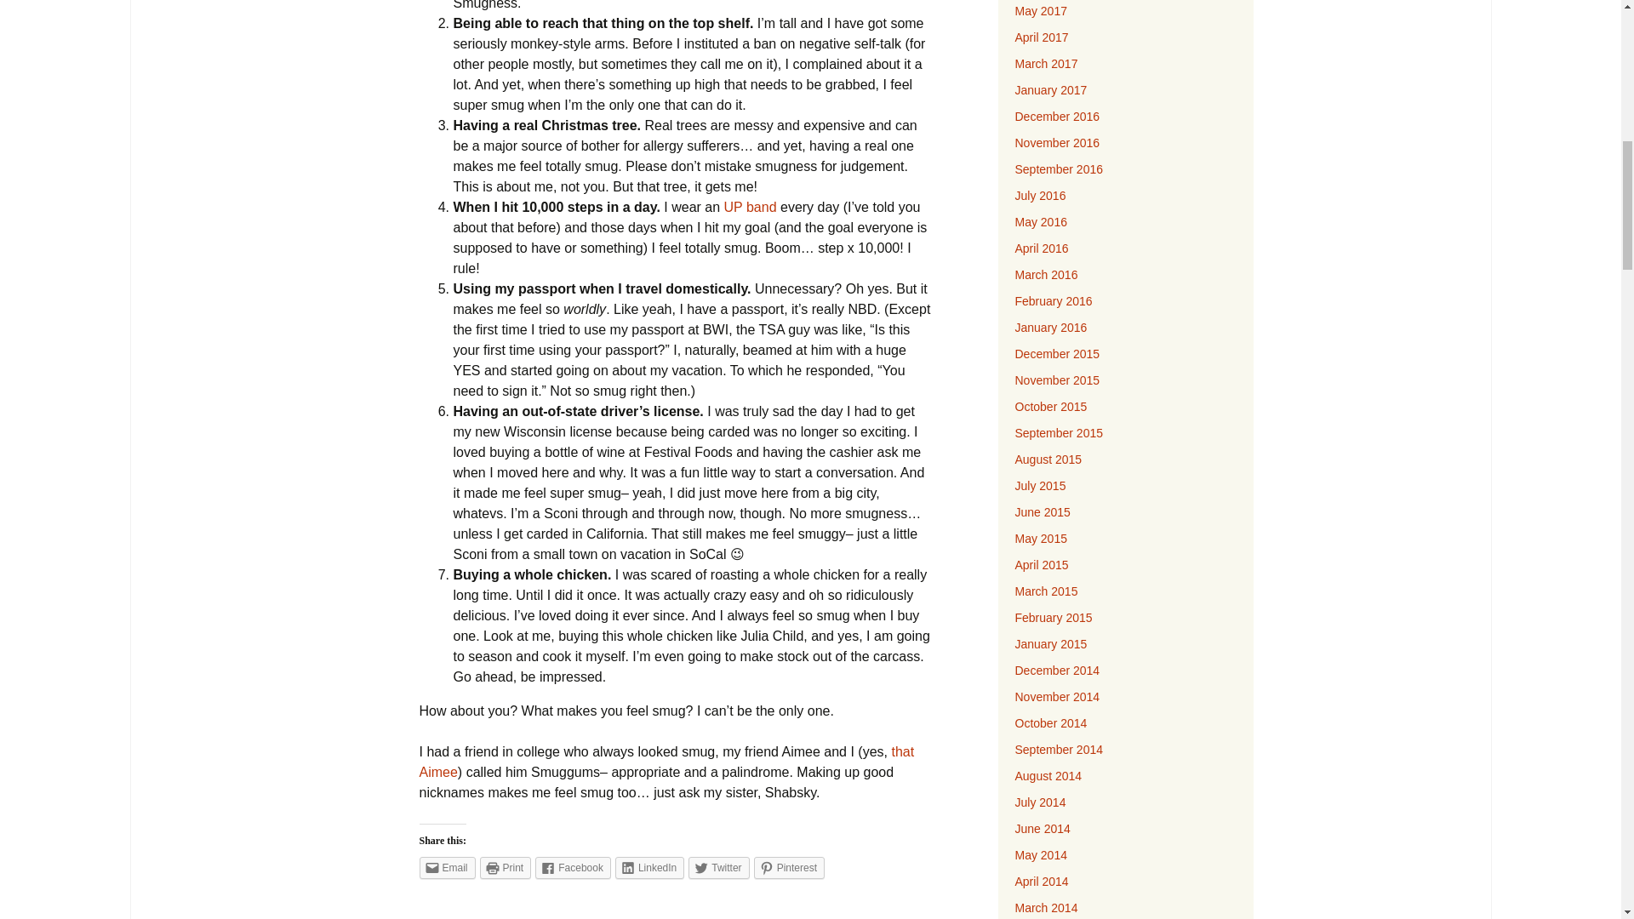  Describe the element at coordinates (751, 207) in the screenshot. I see `UP band` at that location.